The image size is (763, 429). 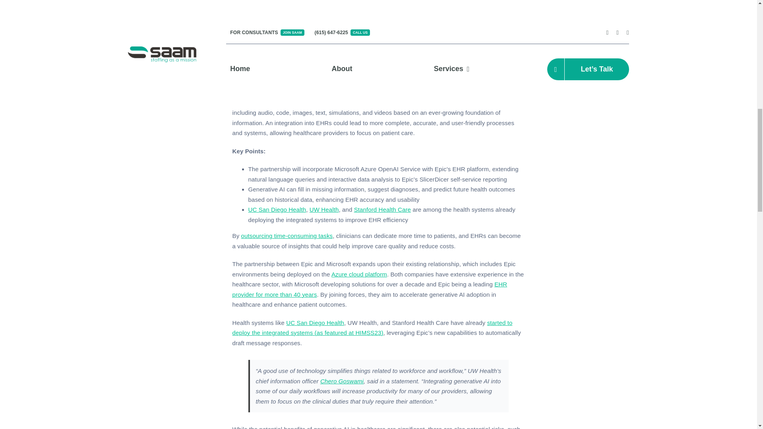 What do you see at coordinates (270, 23) in the screenshot?
I see `Microsoft` at bounding box center [270, 23].